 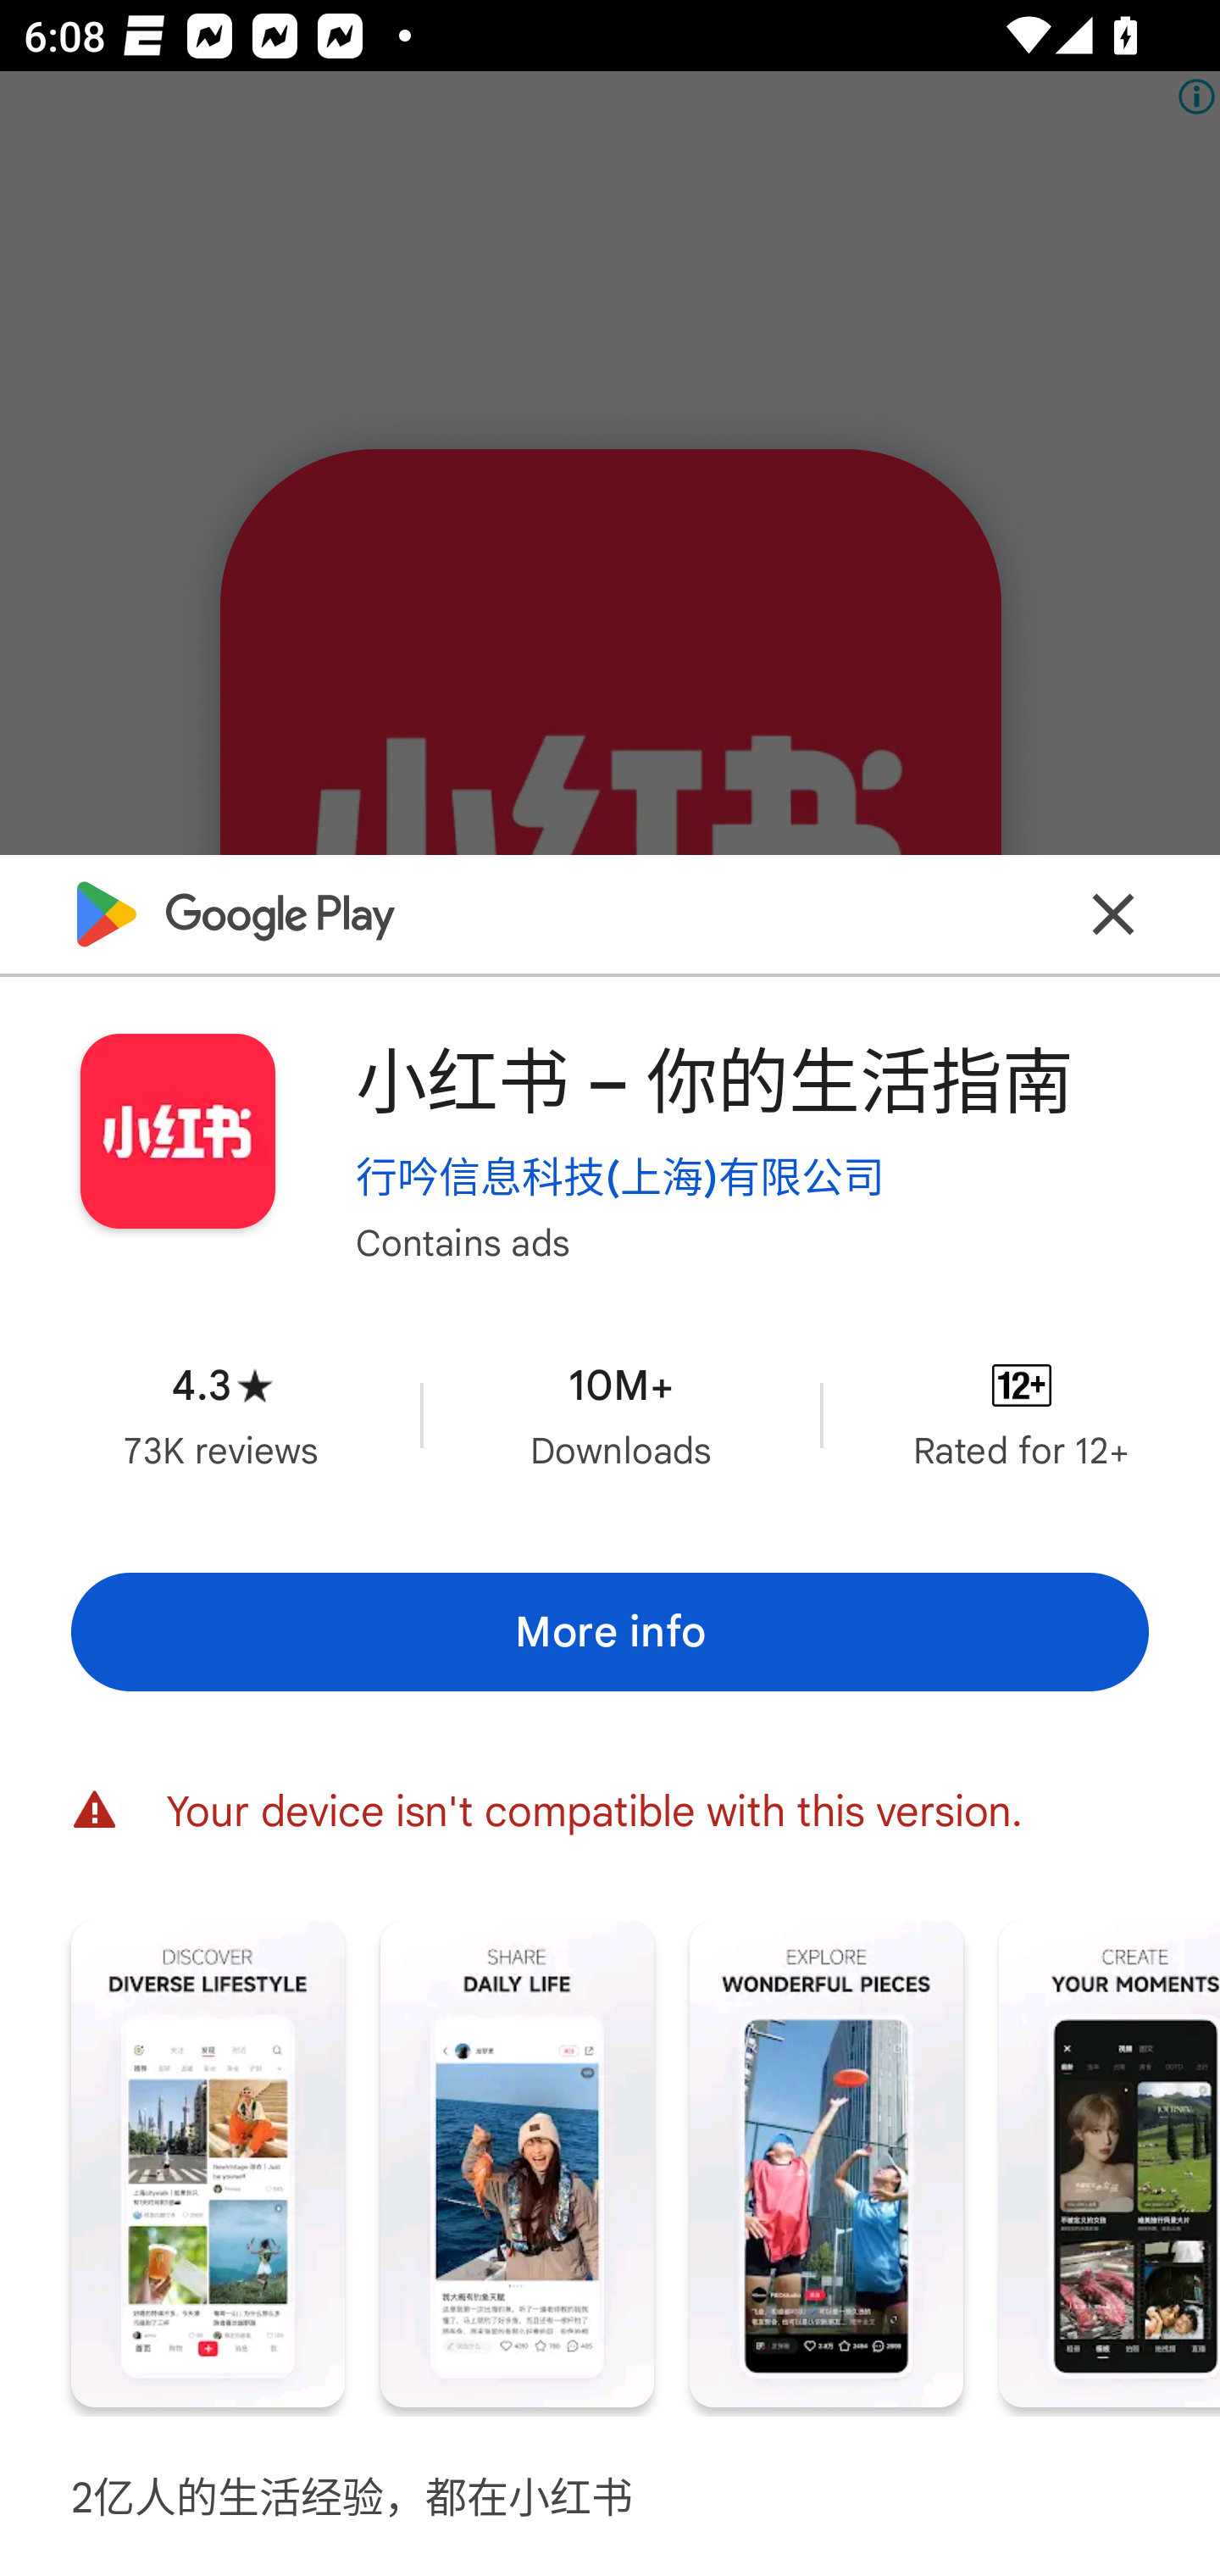 What do you see at coordinates (1113, 914) in the screenshot?
I see `Close` at bounding box center [1113, 914].